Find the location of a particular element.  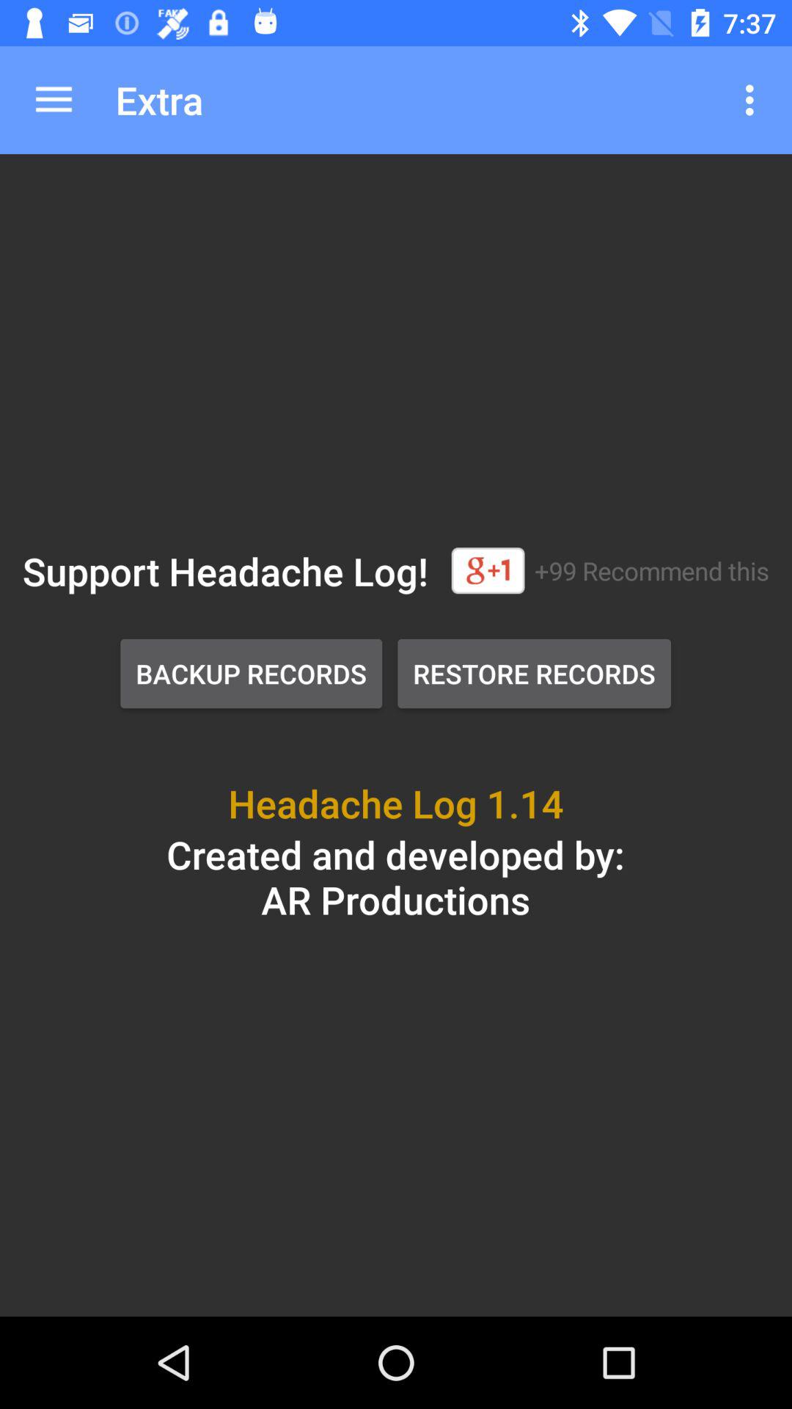

launch the item above support headache log! is located at coordinates (54, 100).